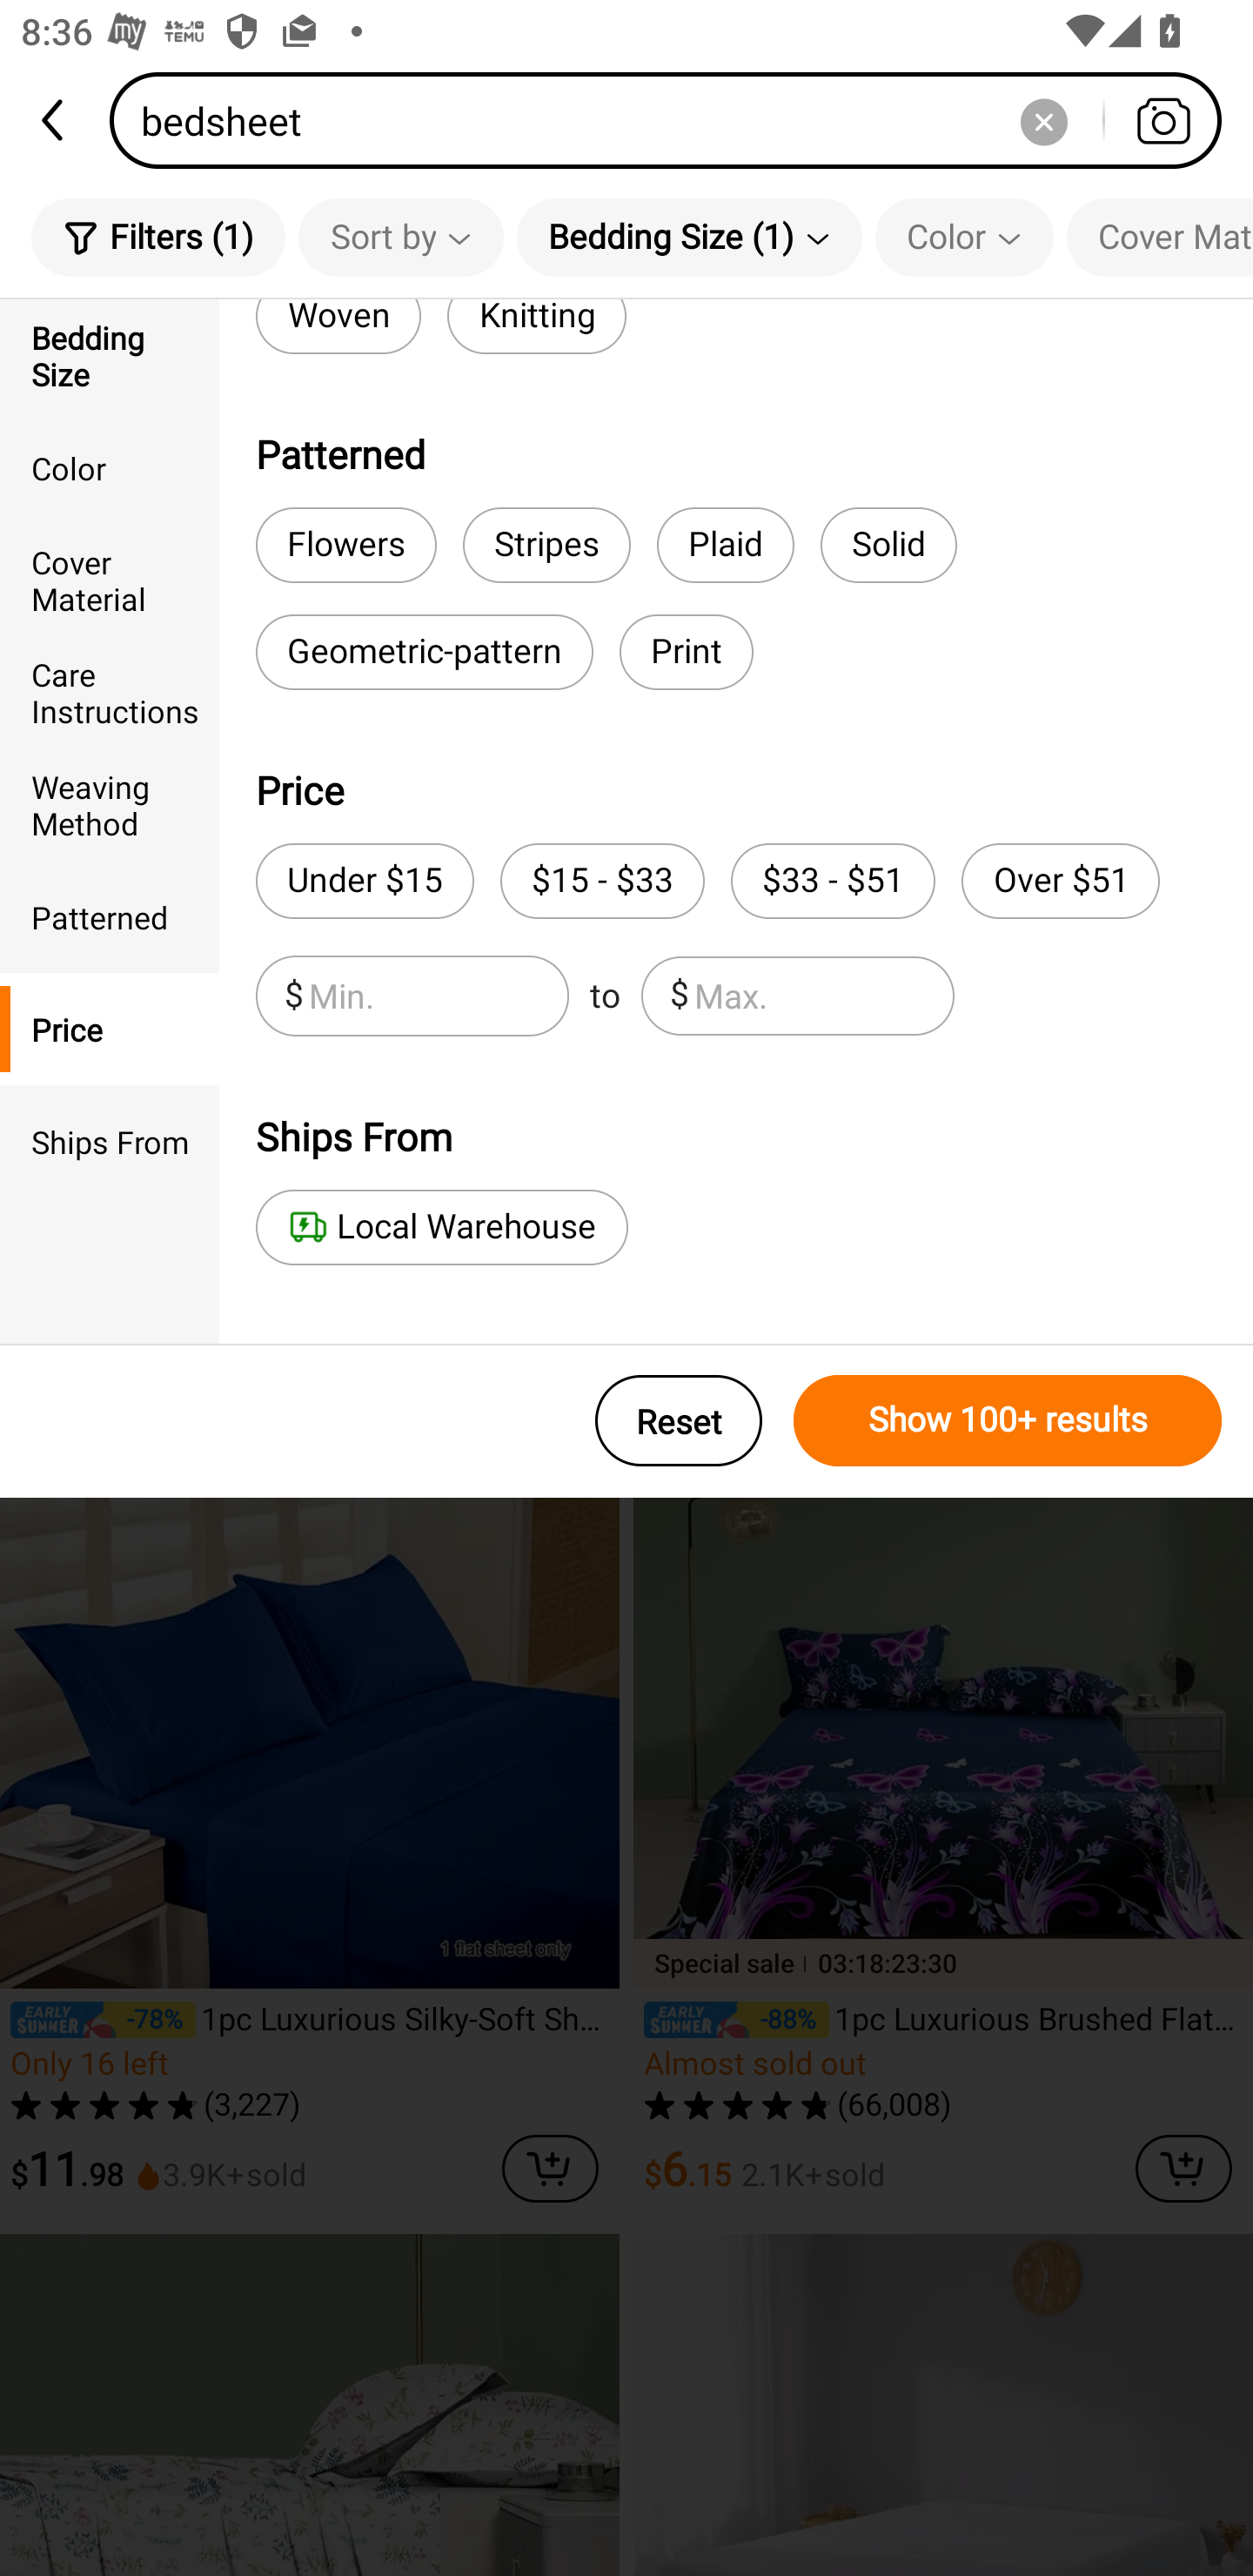  What do you see at coordinates (110, 580) in the screenshot?
I see `Cover Material` at bounding box center [110, 580].